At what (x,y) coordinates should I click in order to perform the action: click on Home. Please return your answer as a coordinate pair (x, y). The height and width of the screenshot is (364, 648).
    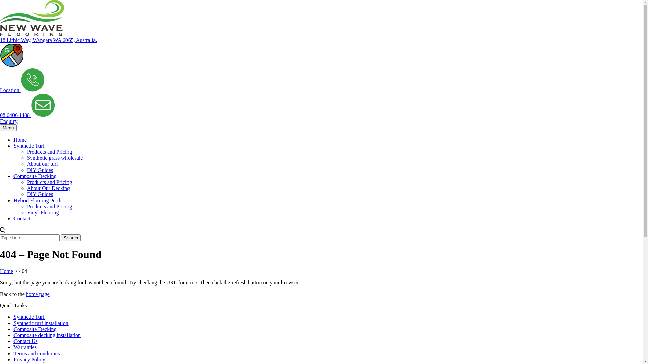
    Looking at the image, I should click on (20, 140).